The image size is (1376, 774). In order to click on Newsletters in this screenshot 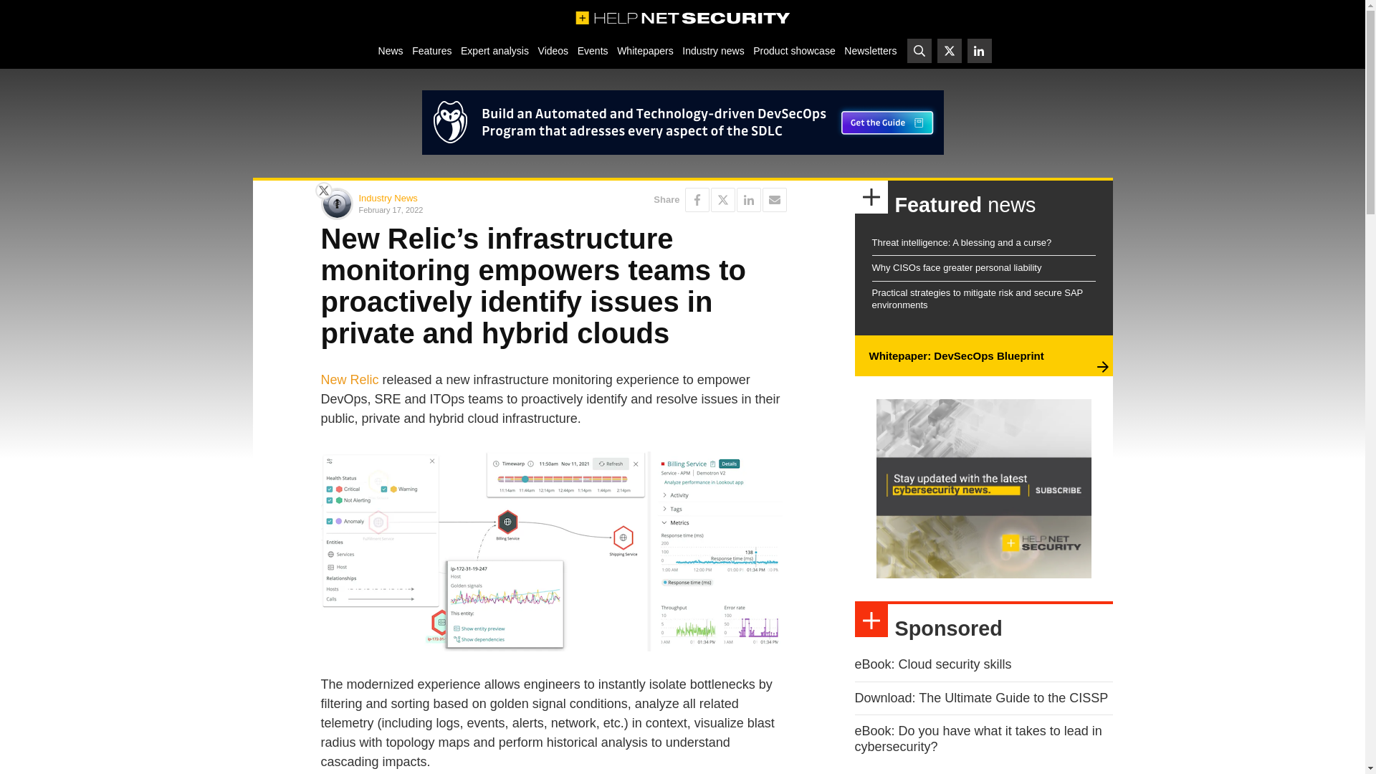, I will do `click(870, 50)`.